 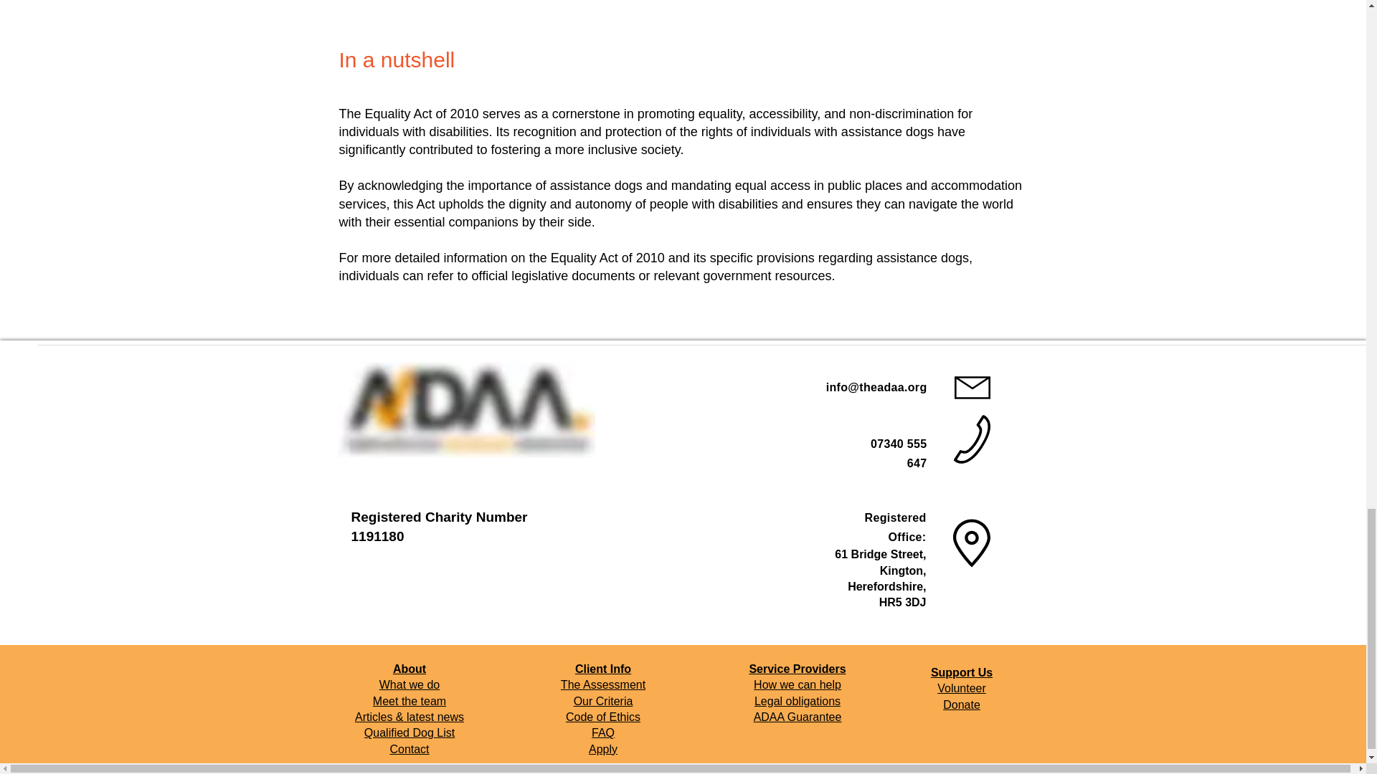 I want to click on Contact, so click(x=409, y=749).